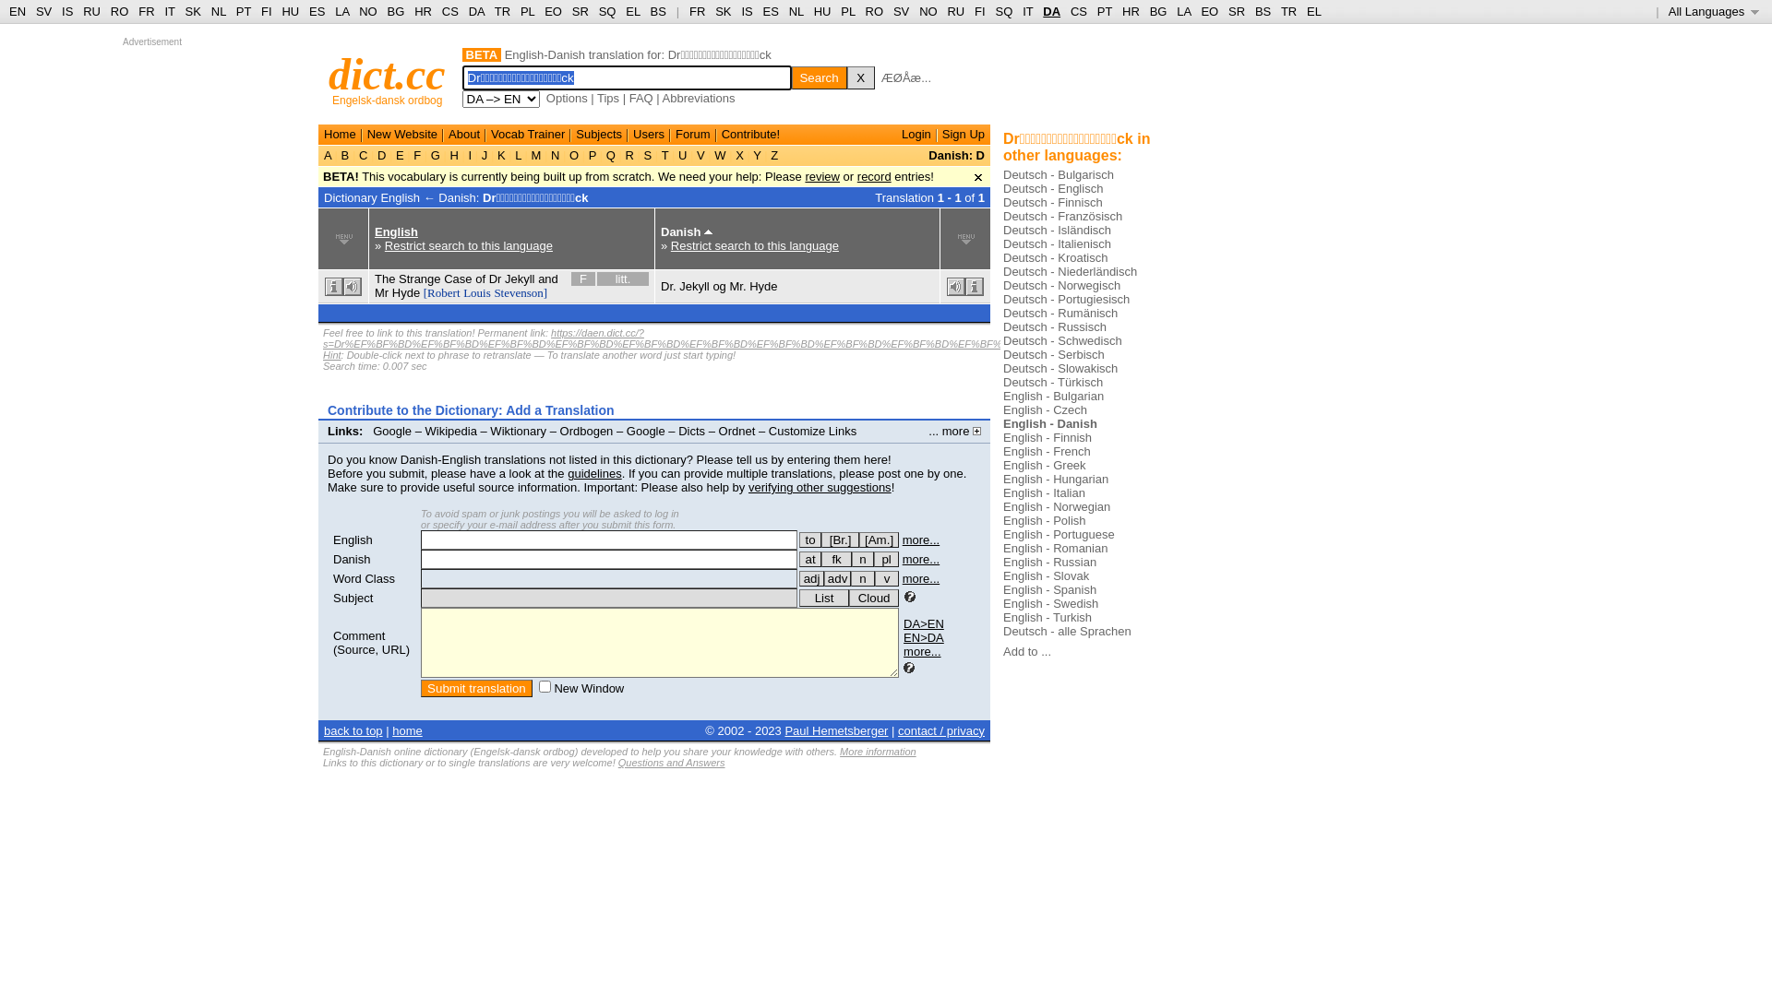  I want to click on A, so click(329, 155).